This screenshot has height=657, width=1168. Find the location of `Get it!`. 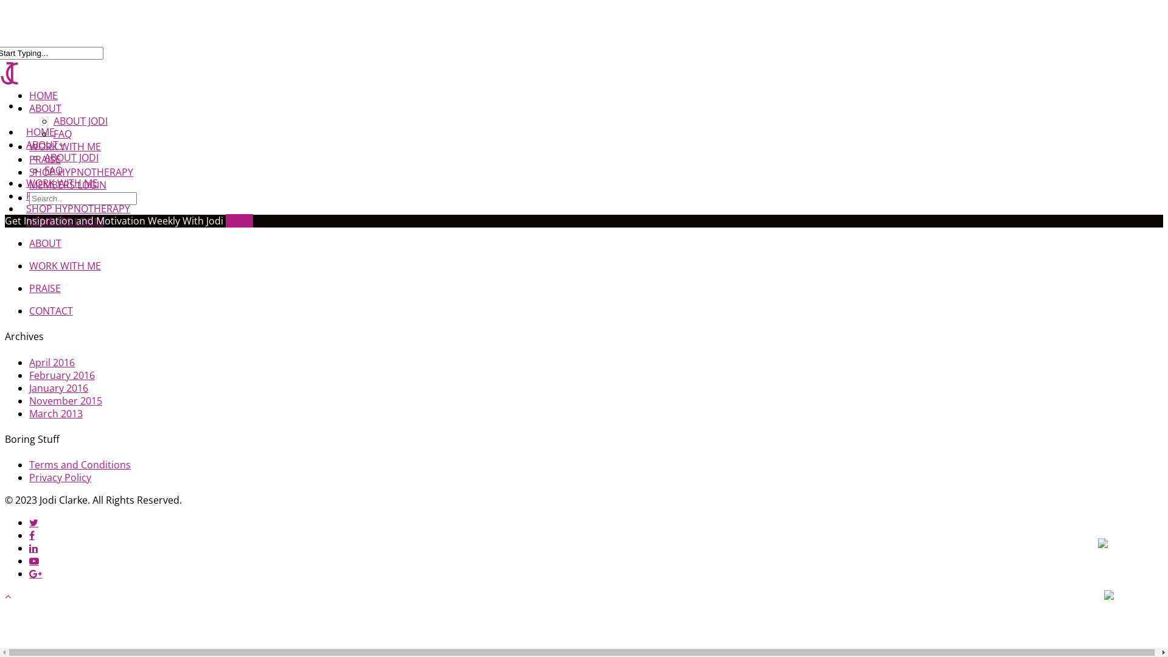

Get it! is located at coordinates (240, 220).